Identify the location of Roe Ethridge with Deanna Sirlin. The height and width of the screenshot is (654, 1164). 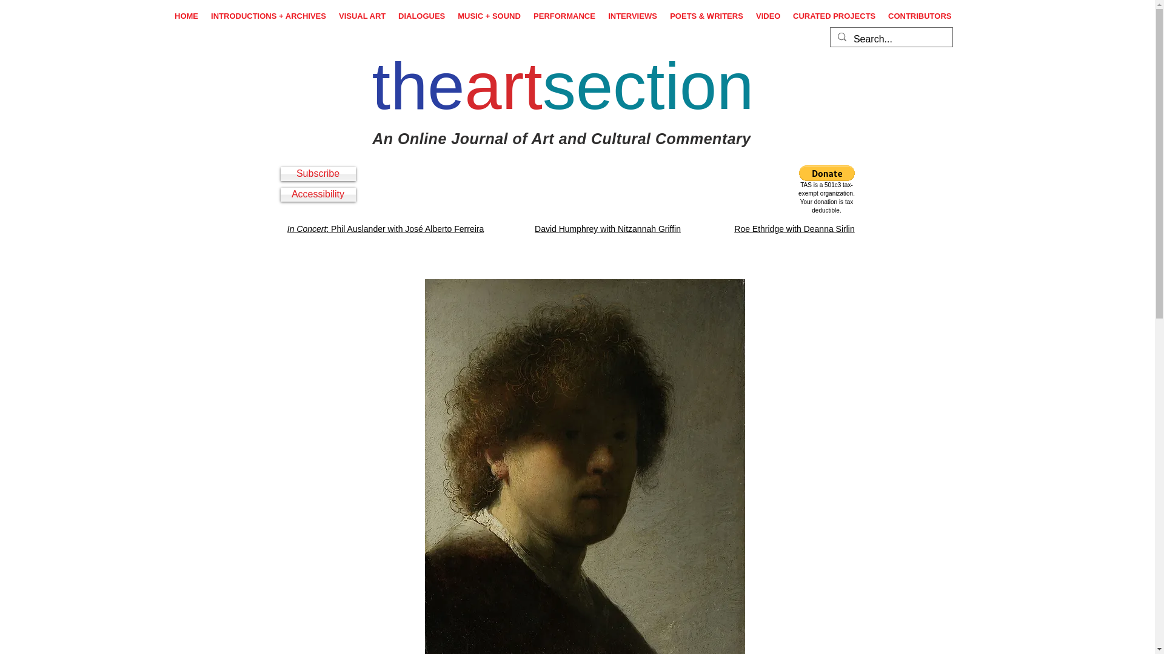
(794, 229).